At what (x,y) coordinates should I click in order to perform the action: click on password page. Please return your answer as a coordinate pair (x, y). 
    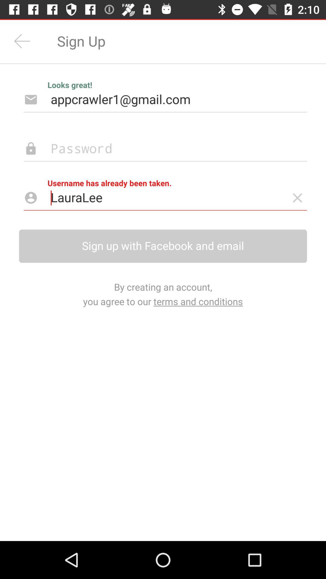
    Looking at the image, I should click on (156, 149).